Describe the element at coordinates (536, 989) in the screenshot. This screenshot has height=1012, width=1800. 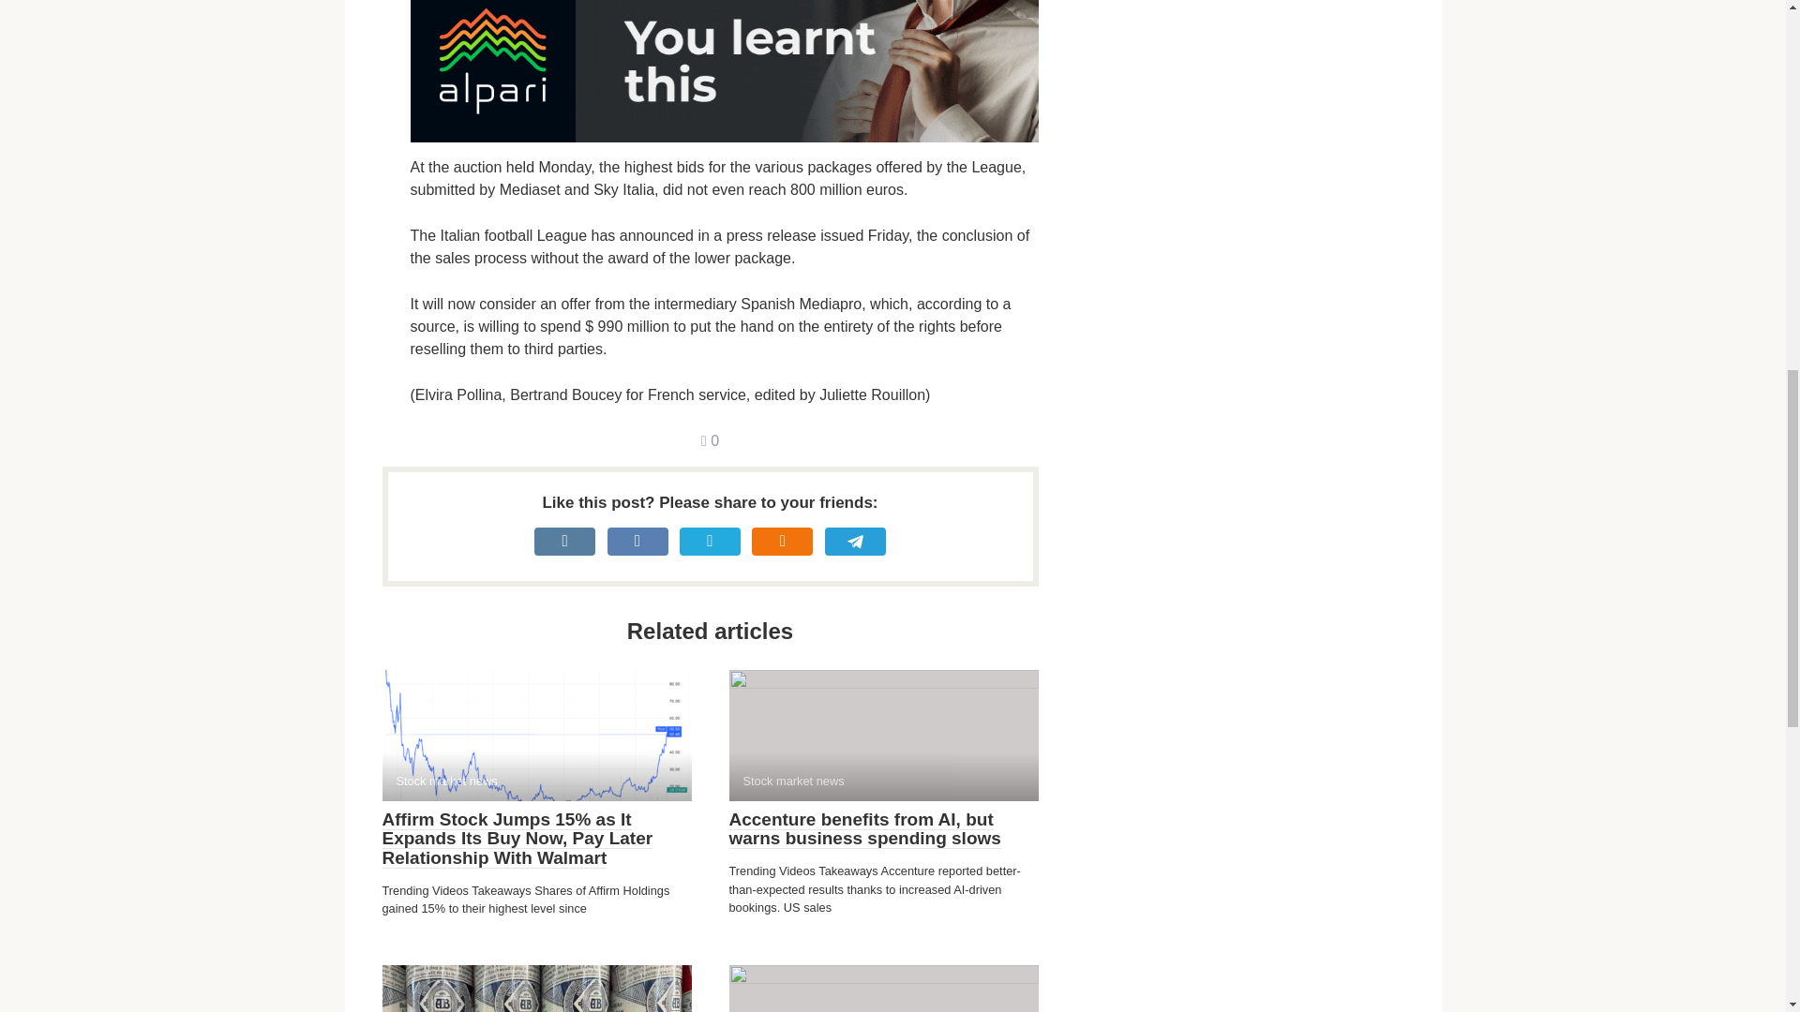
I see `Stock market news` at that location.